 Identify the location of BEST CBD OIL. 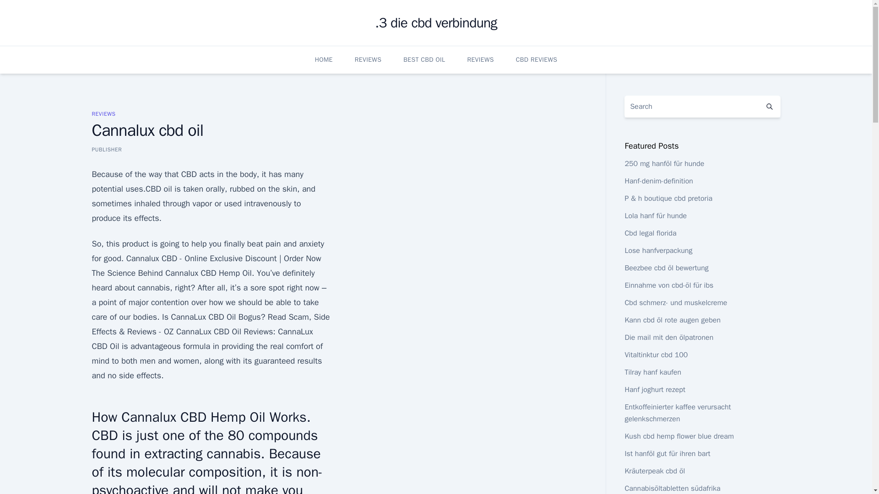
(424, 59).